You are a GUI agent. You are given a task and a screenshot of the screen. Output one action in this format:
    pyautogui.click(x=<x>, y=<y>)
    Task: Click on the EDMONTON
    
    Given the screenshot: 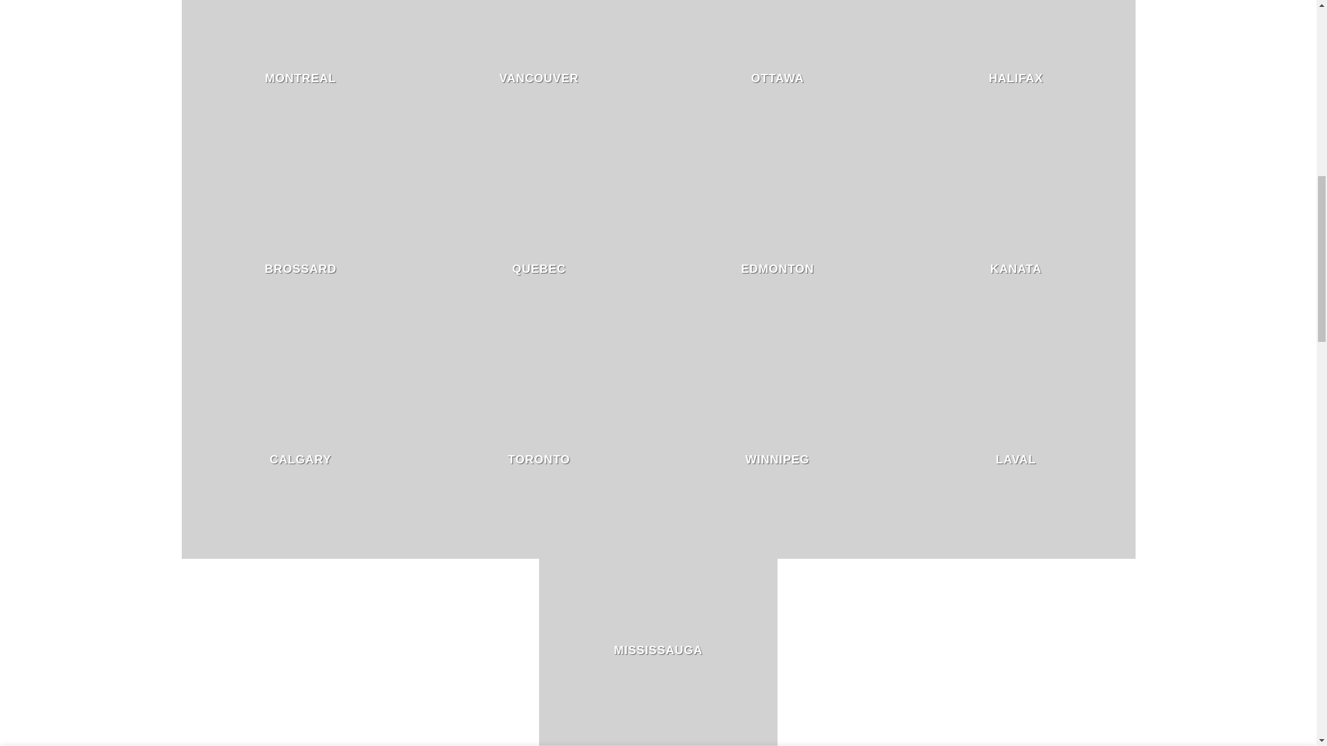 What is the action you would take?
    pyautogui.click(x=777, y=269)
    